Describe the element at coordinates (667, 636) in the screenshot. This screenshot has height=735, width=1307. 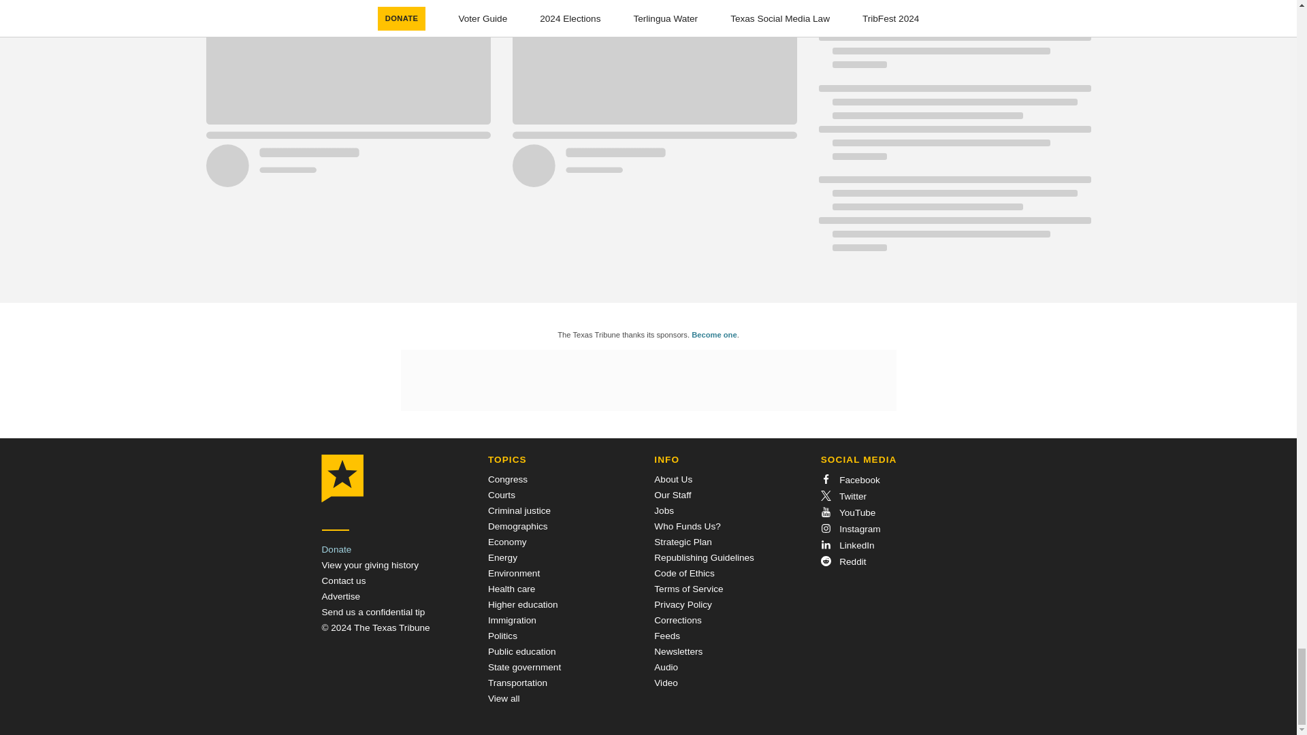
I see `Feeds` at that location.